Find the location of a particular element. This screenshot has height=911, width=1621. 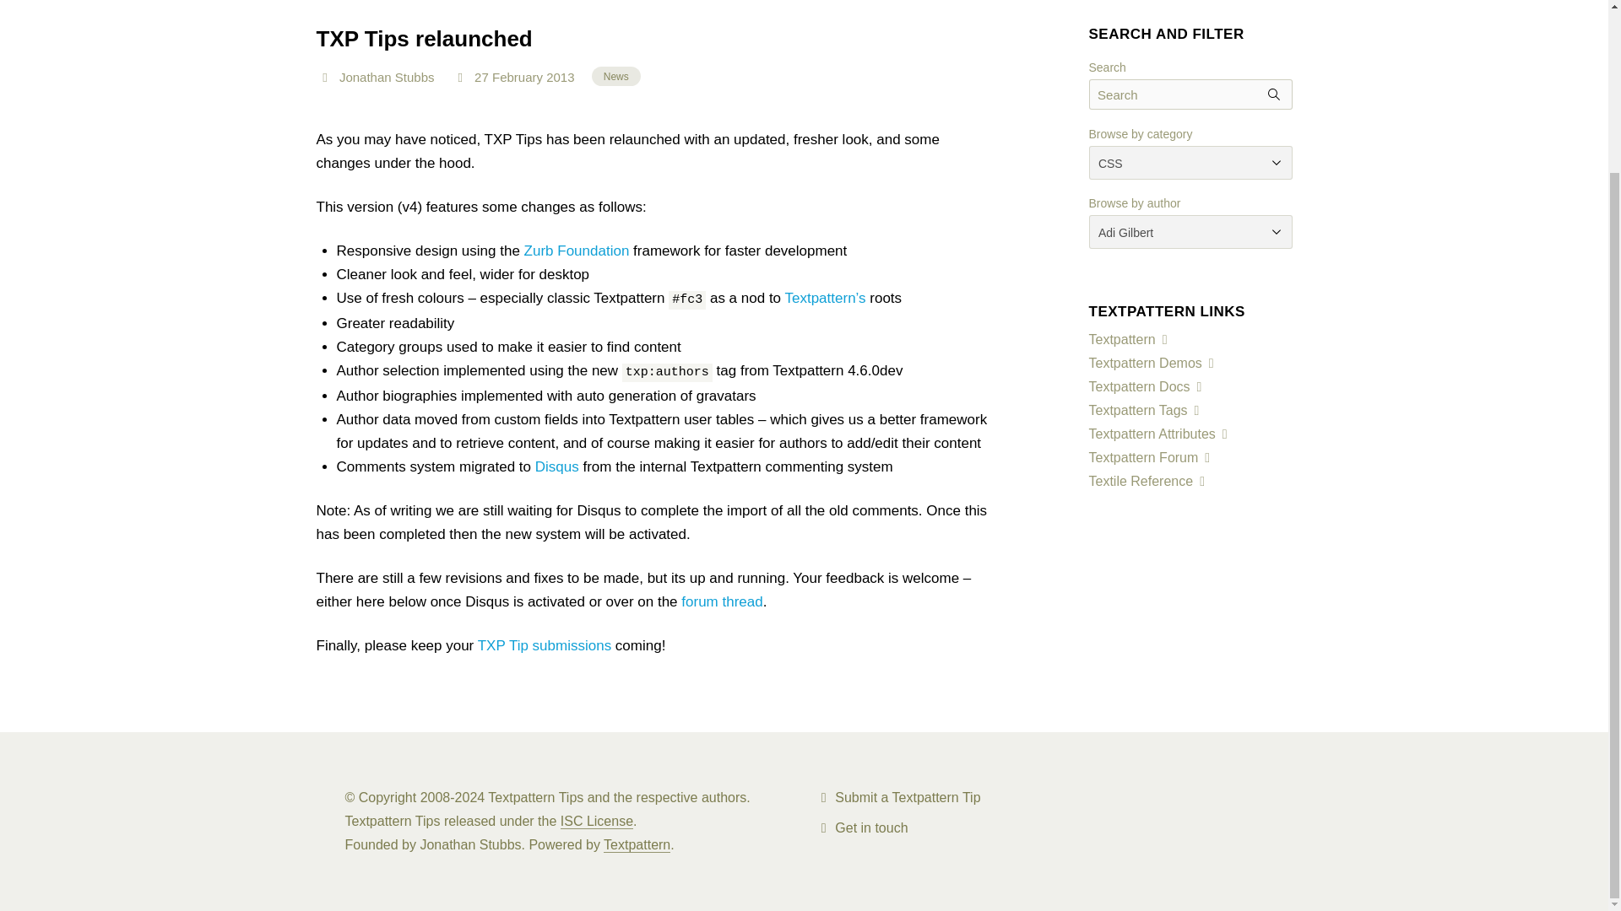

Textpattern Tips License is located at coordinates (597, 820).